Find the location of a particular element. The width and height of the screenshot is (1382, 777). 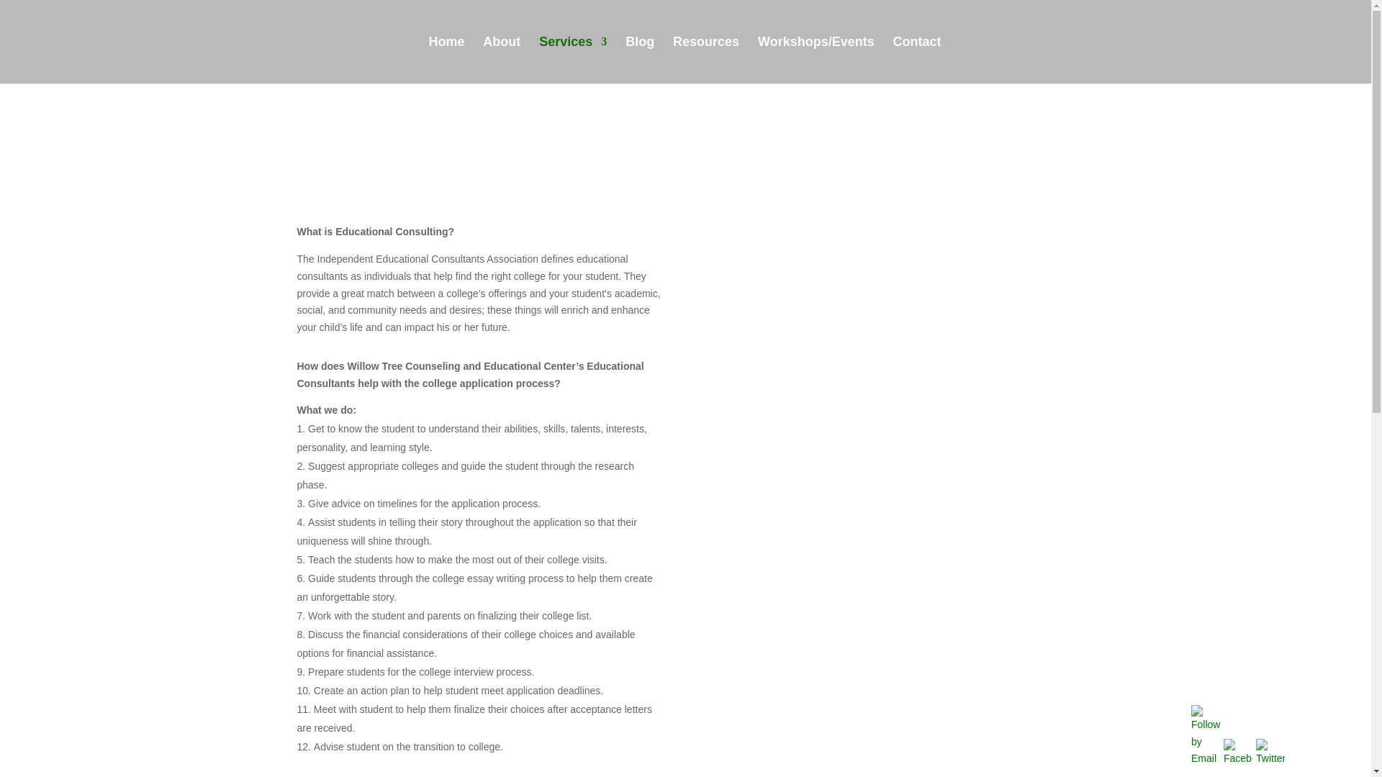

Facebook is located at coordinates (1237, 753).